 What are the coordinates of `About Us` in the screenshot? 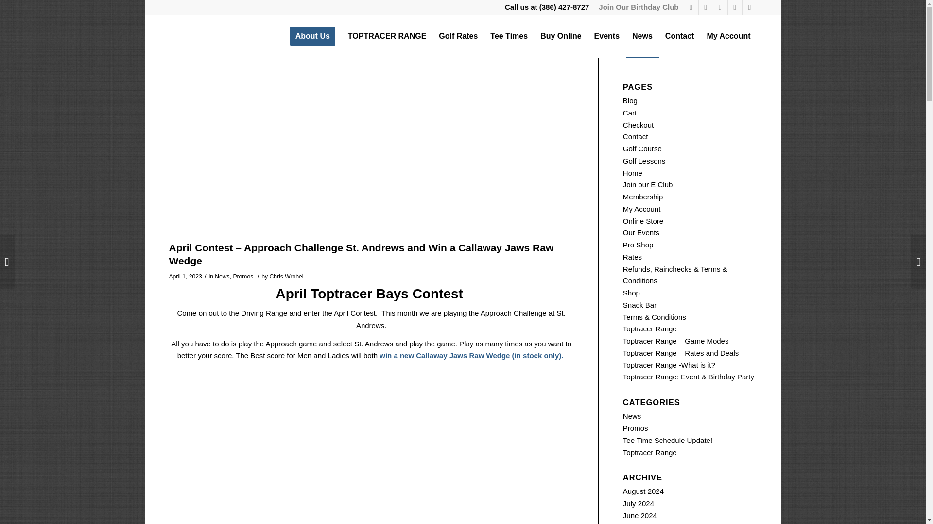 It's located at (312, 36).